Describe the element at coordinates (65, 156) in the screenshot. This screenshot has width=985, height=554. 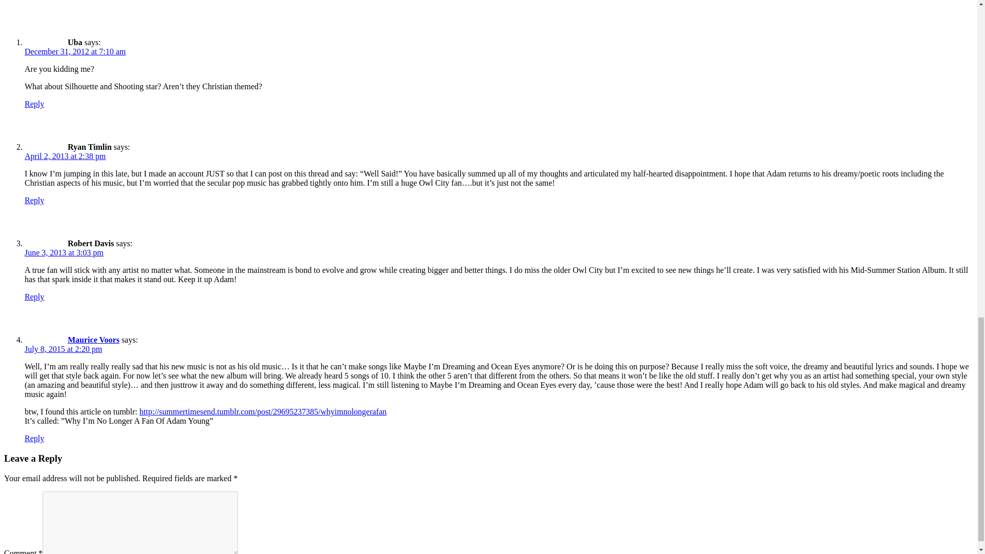
I see `April 2, 2013 at 2:38 pm` at that location.